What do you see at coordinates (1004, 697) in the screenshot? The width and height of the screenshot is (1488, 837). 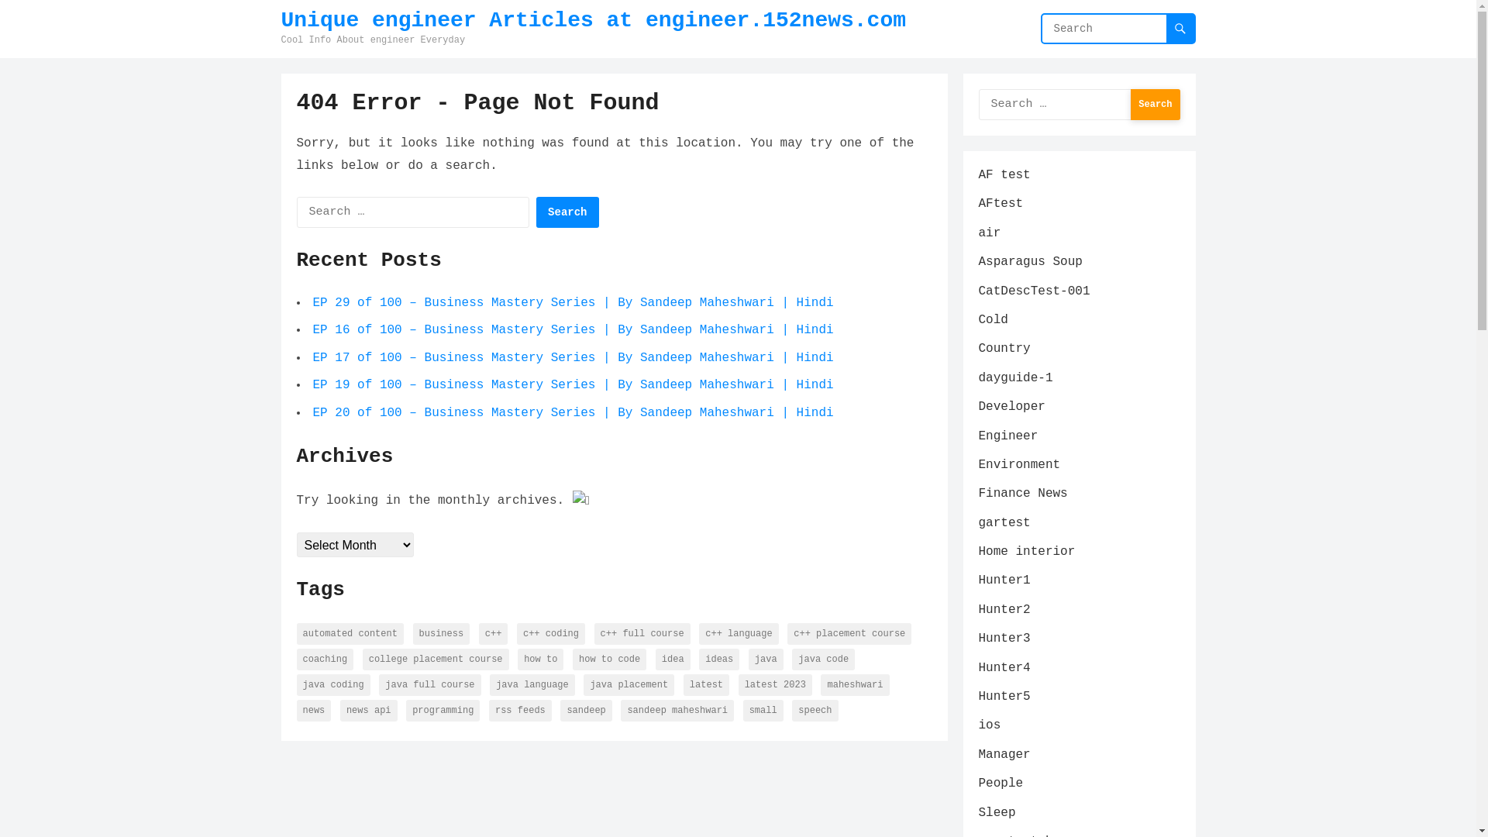 I see `Hunter5` at bounding box center [1004, 697].